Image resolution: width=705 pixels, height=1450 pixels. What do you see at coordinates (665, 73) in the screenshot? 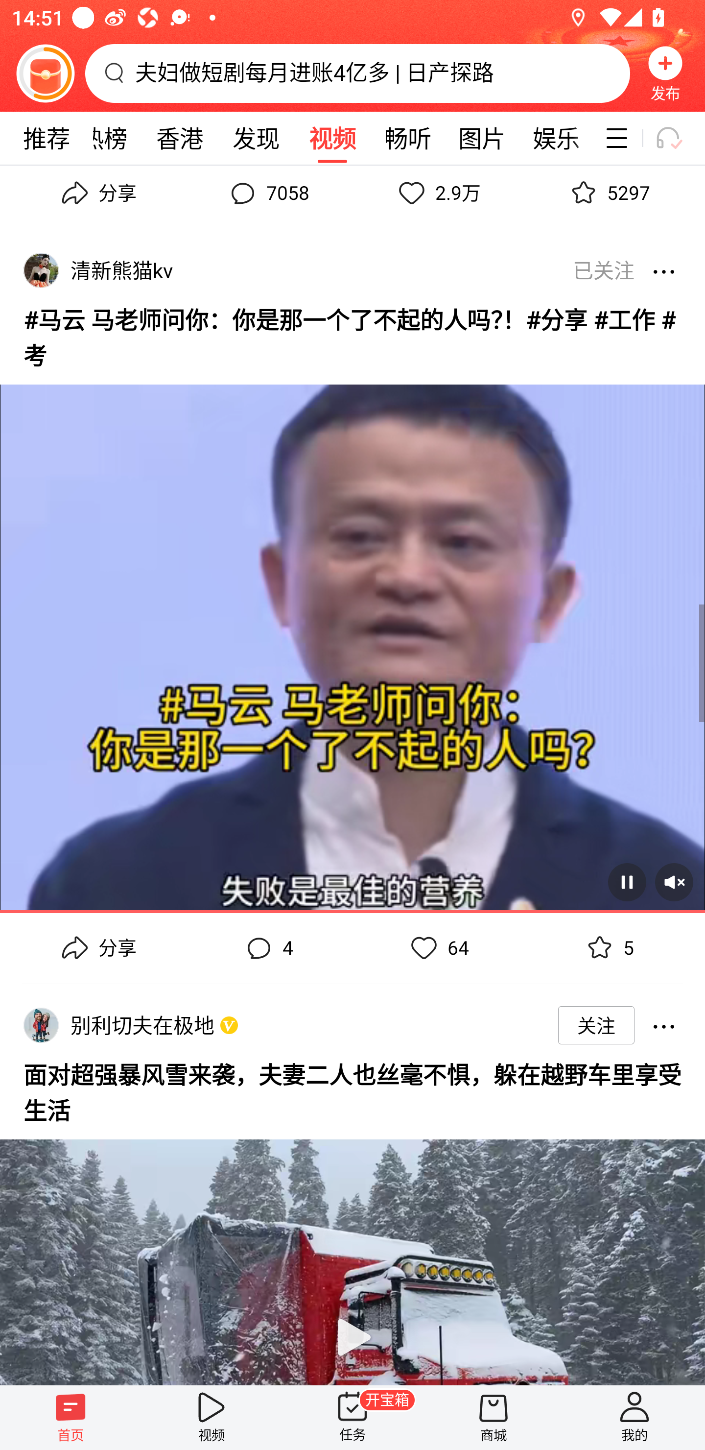
I see `发布 发布，按钮` at bounding box center [665, 73].